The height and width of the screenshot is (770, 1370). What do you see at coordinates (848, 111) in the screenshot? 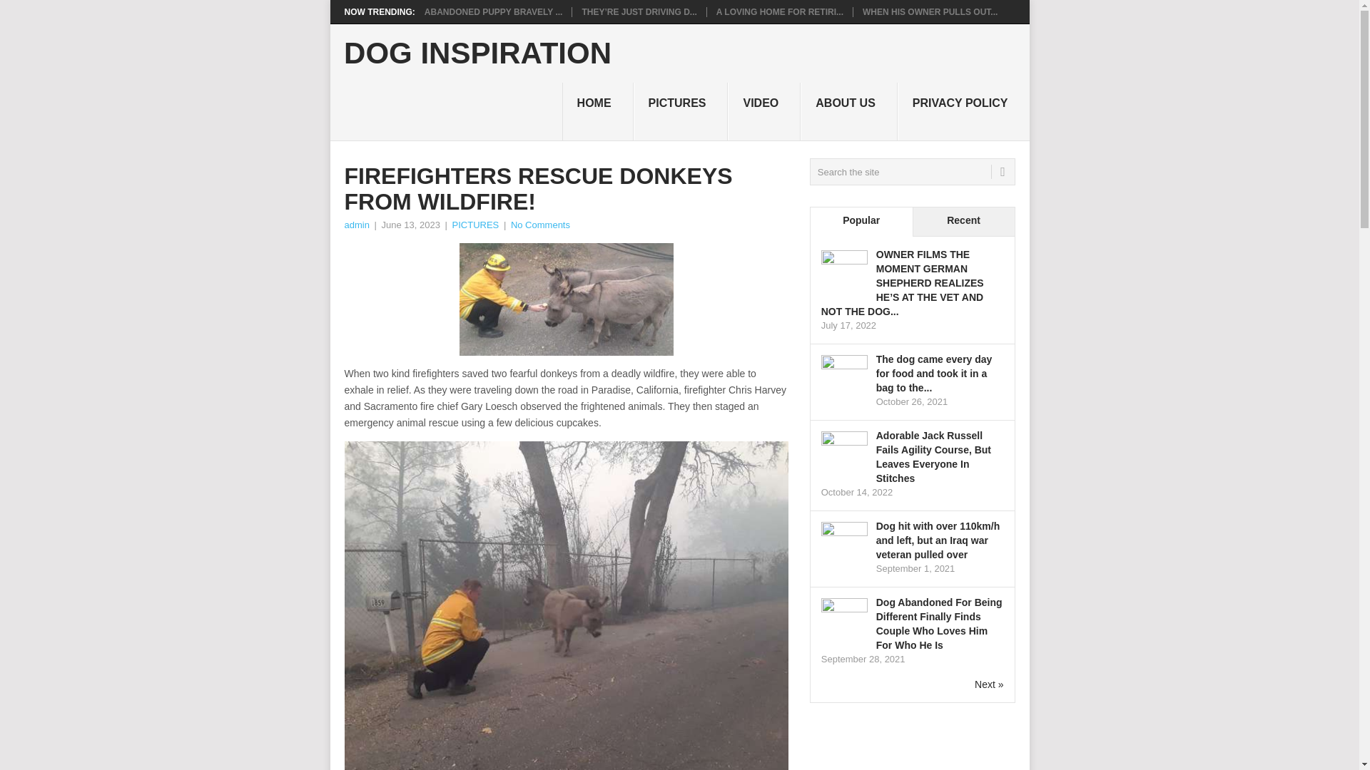
I see `ABOUT US` at bounding box center [848, 111].